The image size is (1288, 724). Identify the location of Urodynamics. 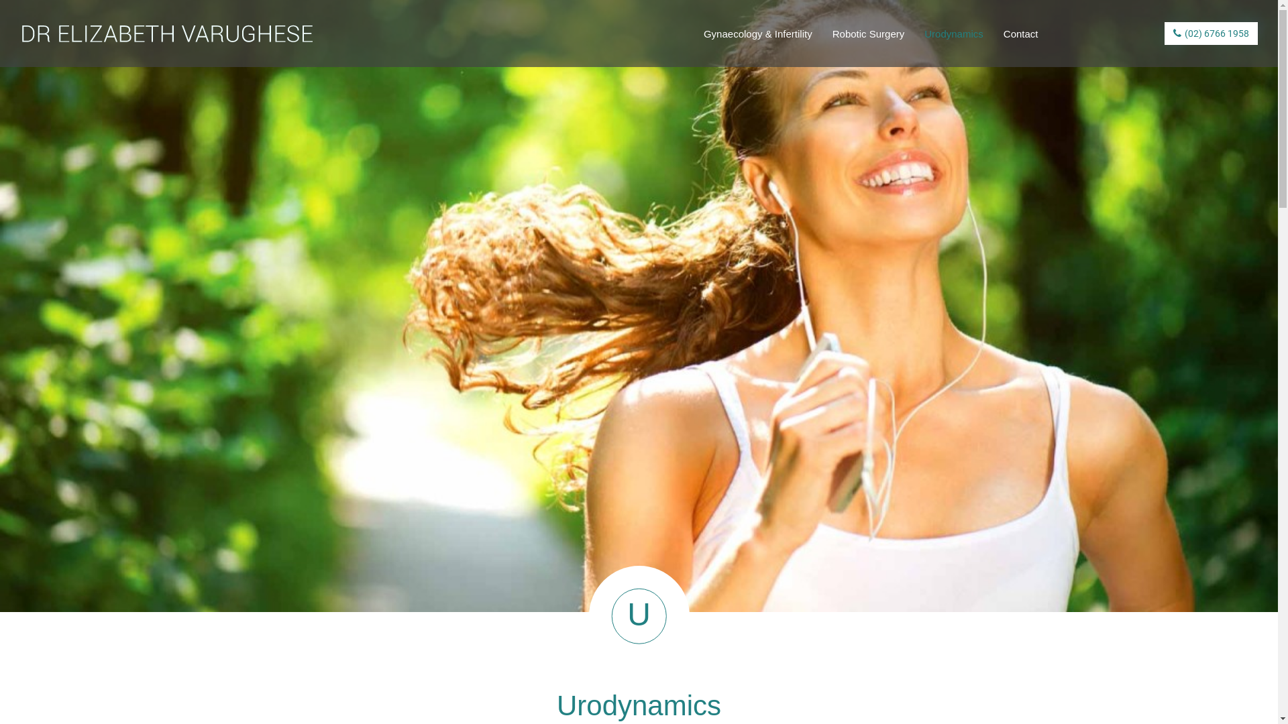
(954, 34).